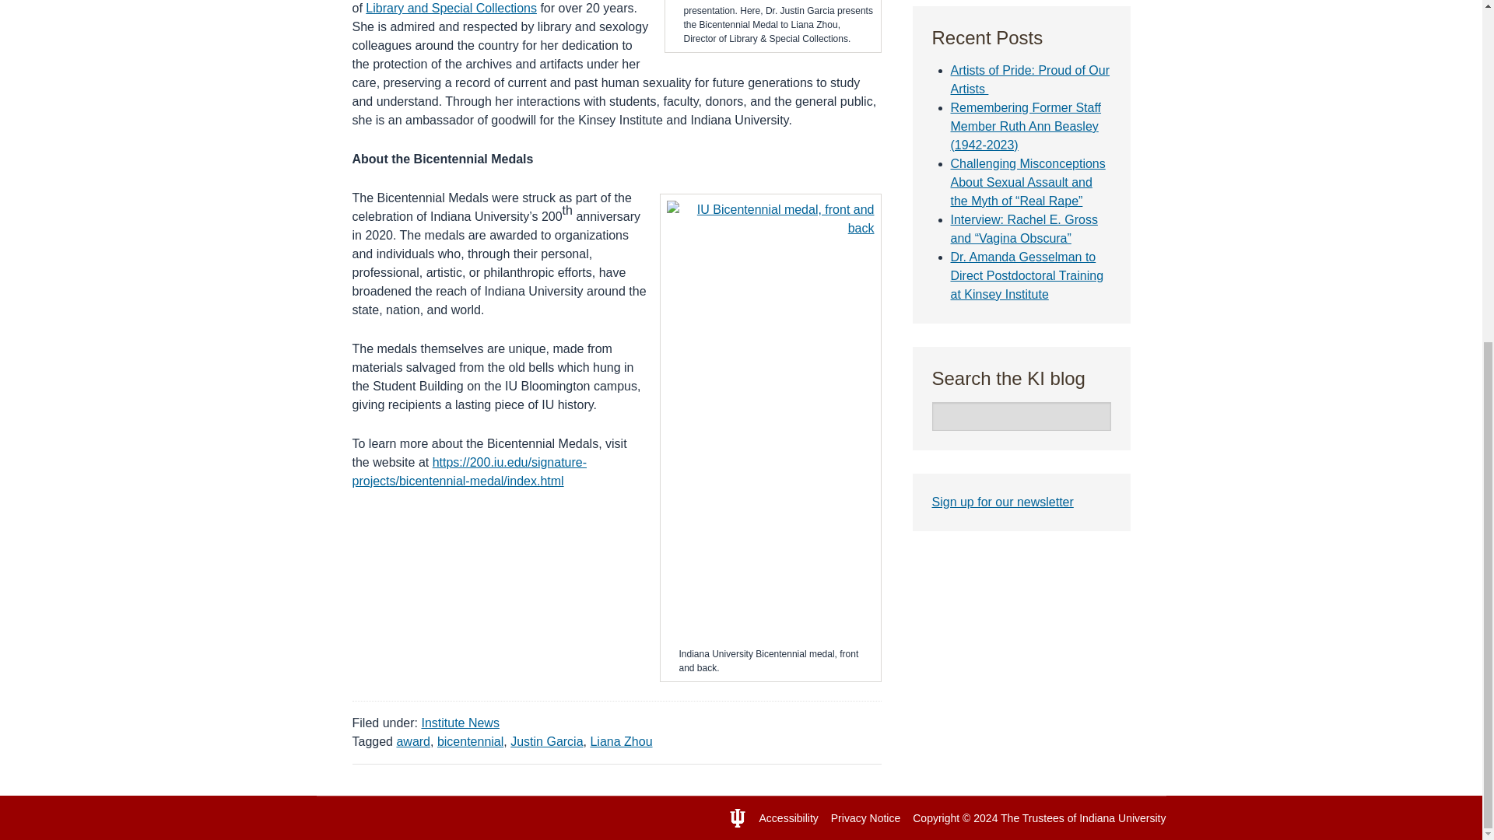  Describe the element at coordinates (1030, 79) in the screenshot. I see `Artists of Pride: Proud of Our Artists ` at that location.